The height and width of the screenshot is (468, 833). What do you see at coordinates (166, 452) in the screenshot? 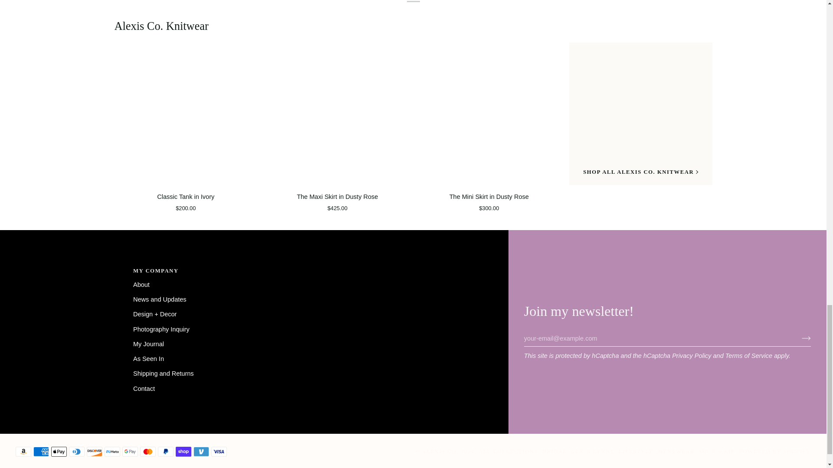
I see `PAYPAL` at bounding box center [166, 452].